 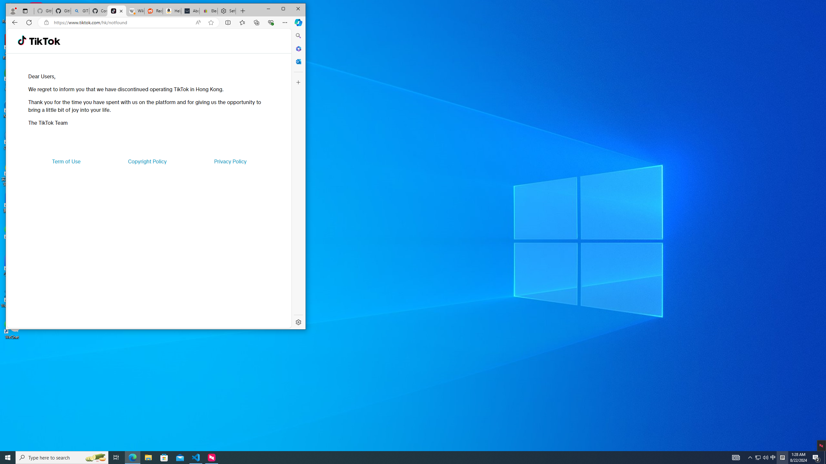 I want to click on Copyright Policy, so click(x=147, y=161).